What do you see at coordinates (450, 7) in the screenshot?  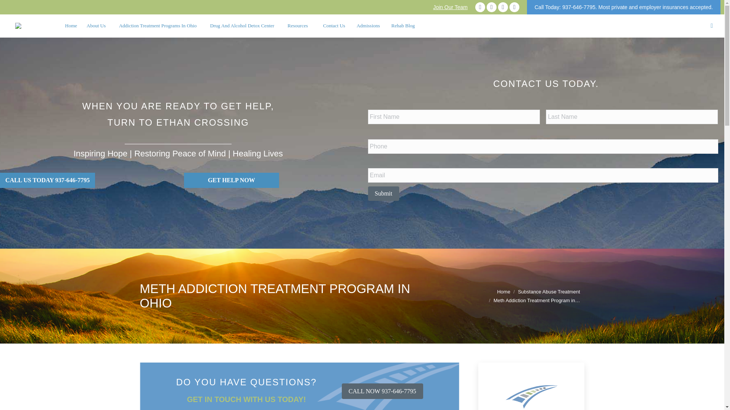 I see `Join Our Team` at bounding box center [450, 7].